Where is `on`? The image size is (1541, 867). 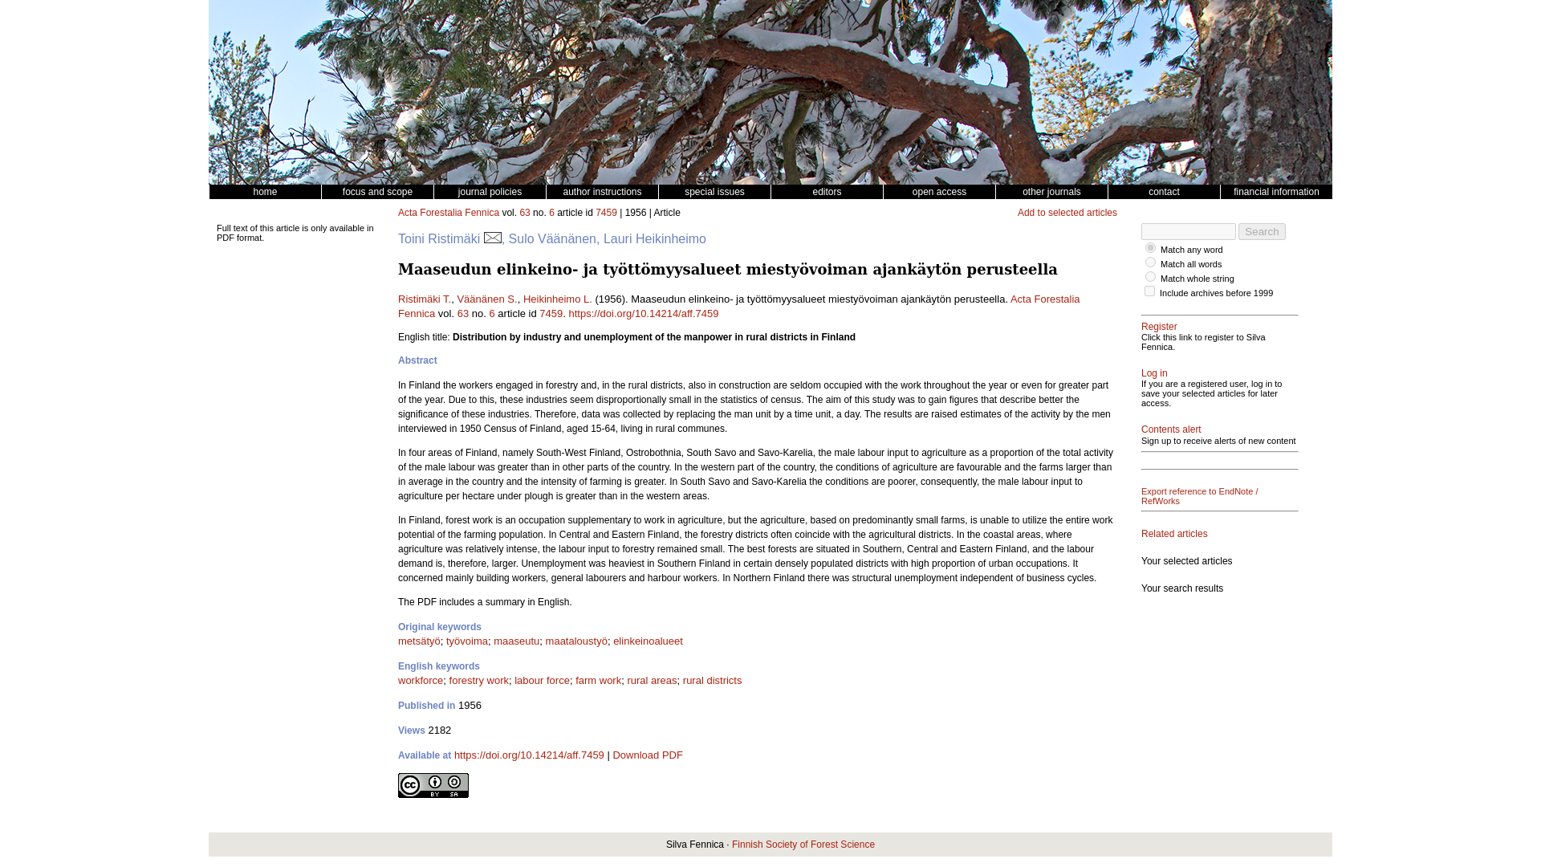
on is located at coordinates (1149, 291).